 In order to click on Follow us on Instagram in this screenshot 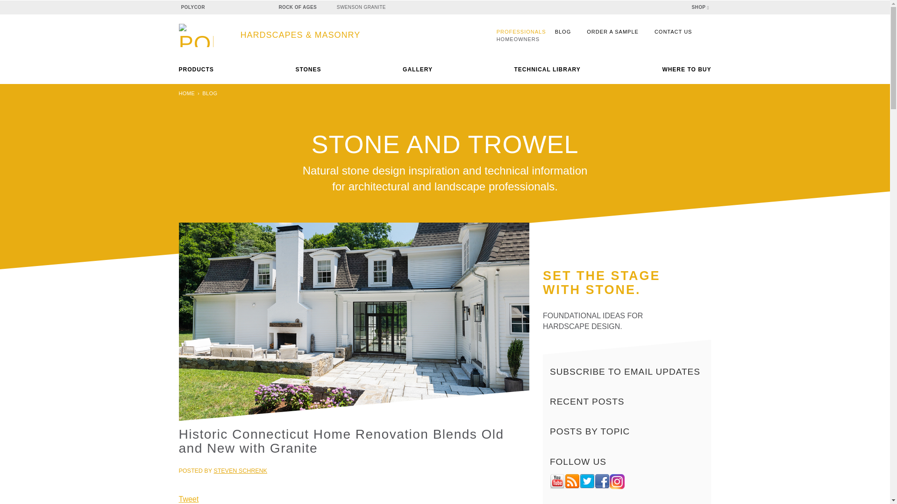, I will do `click(617, 482)`.